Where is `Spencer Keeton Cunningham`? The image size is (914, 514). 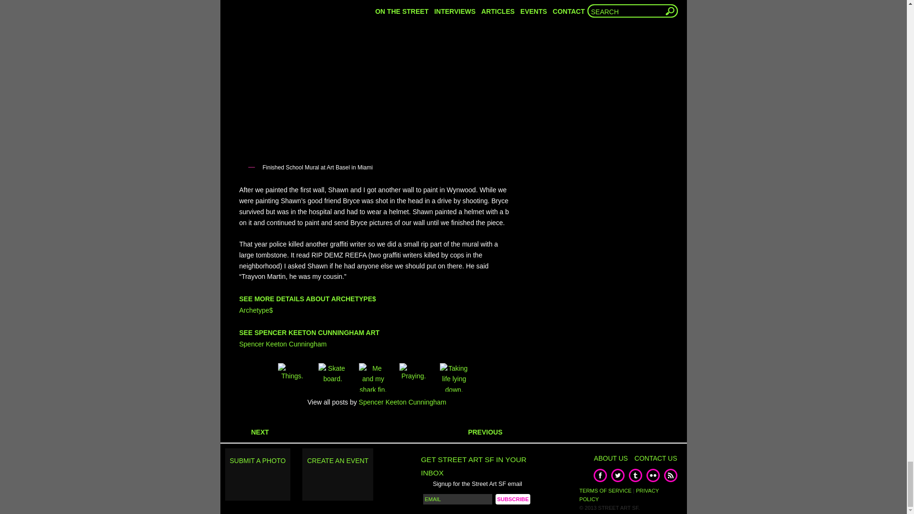
Spencer Keeton Cunningham is located at coordinates (282, 344).